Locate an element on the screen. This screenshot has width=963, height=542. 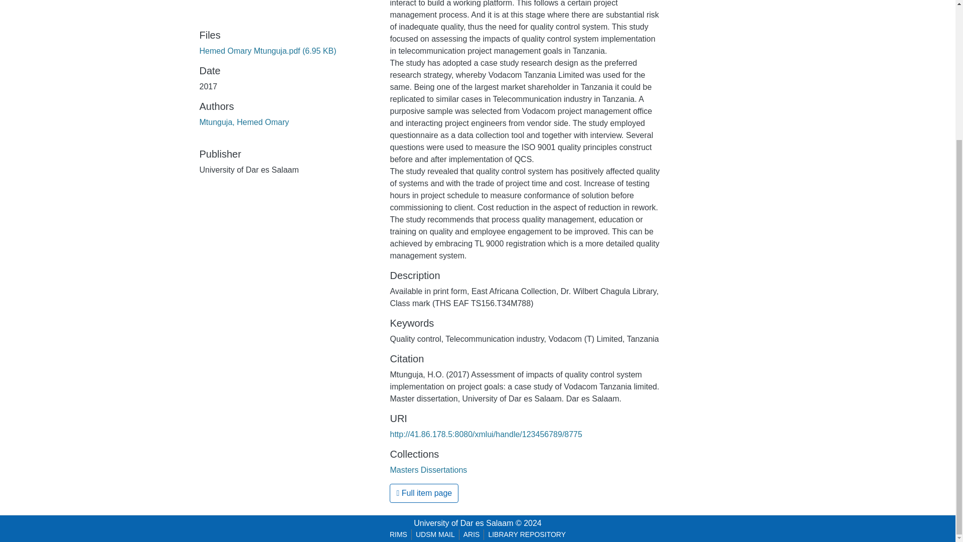
RIMS is located at coordinates (398, 534).